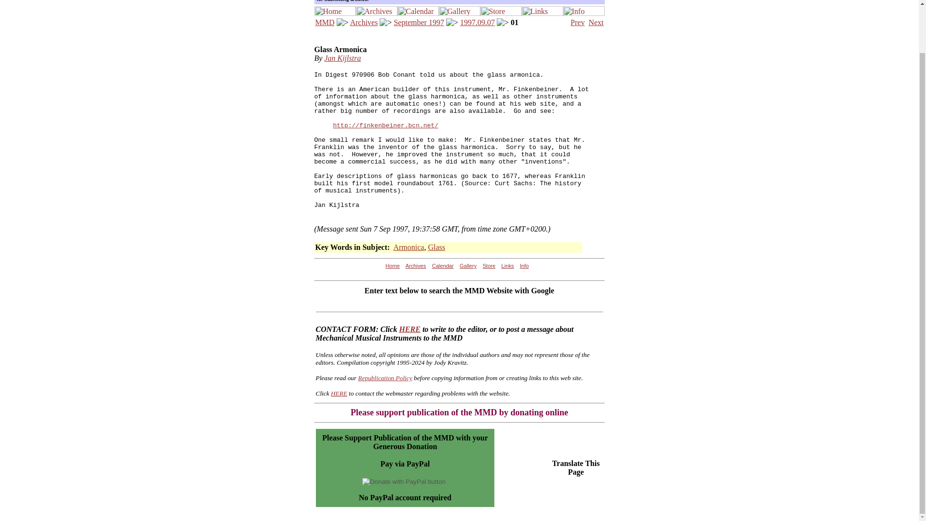 Image resolution: width=926 pixels, height=521 pixels. I want to click on Glass, so click(436, 247).